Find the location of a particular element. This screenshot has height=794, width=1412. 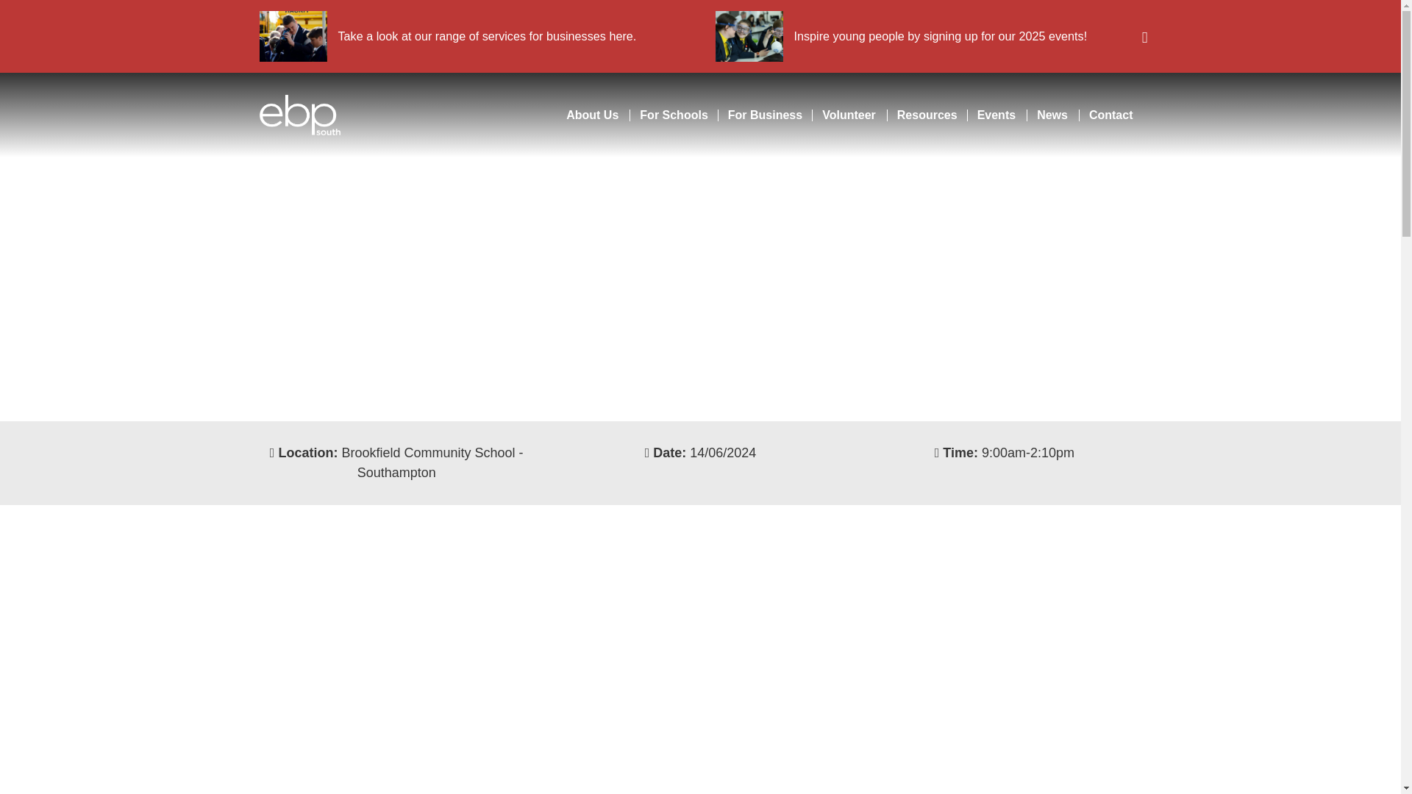

News is located at coordinates (1052, 115).